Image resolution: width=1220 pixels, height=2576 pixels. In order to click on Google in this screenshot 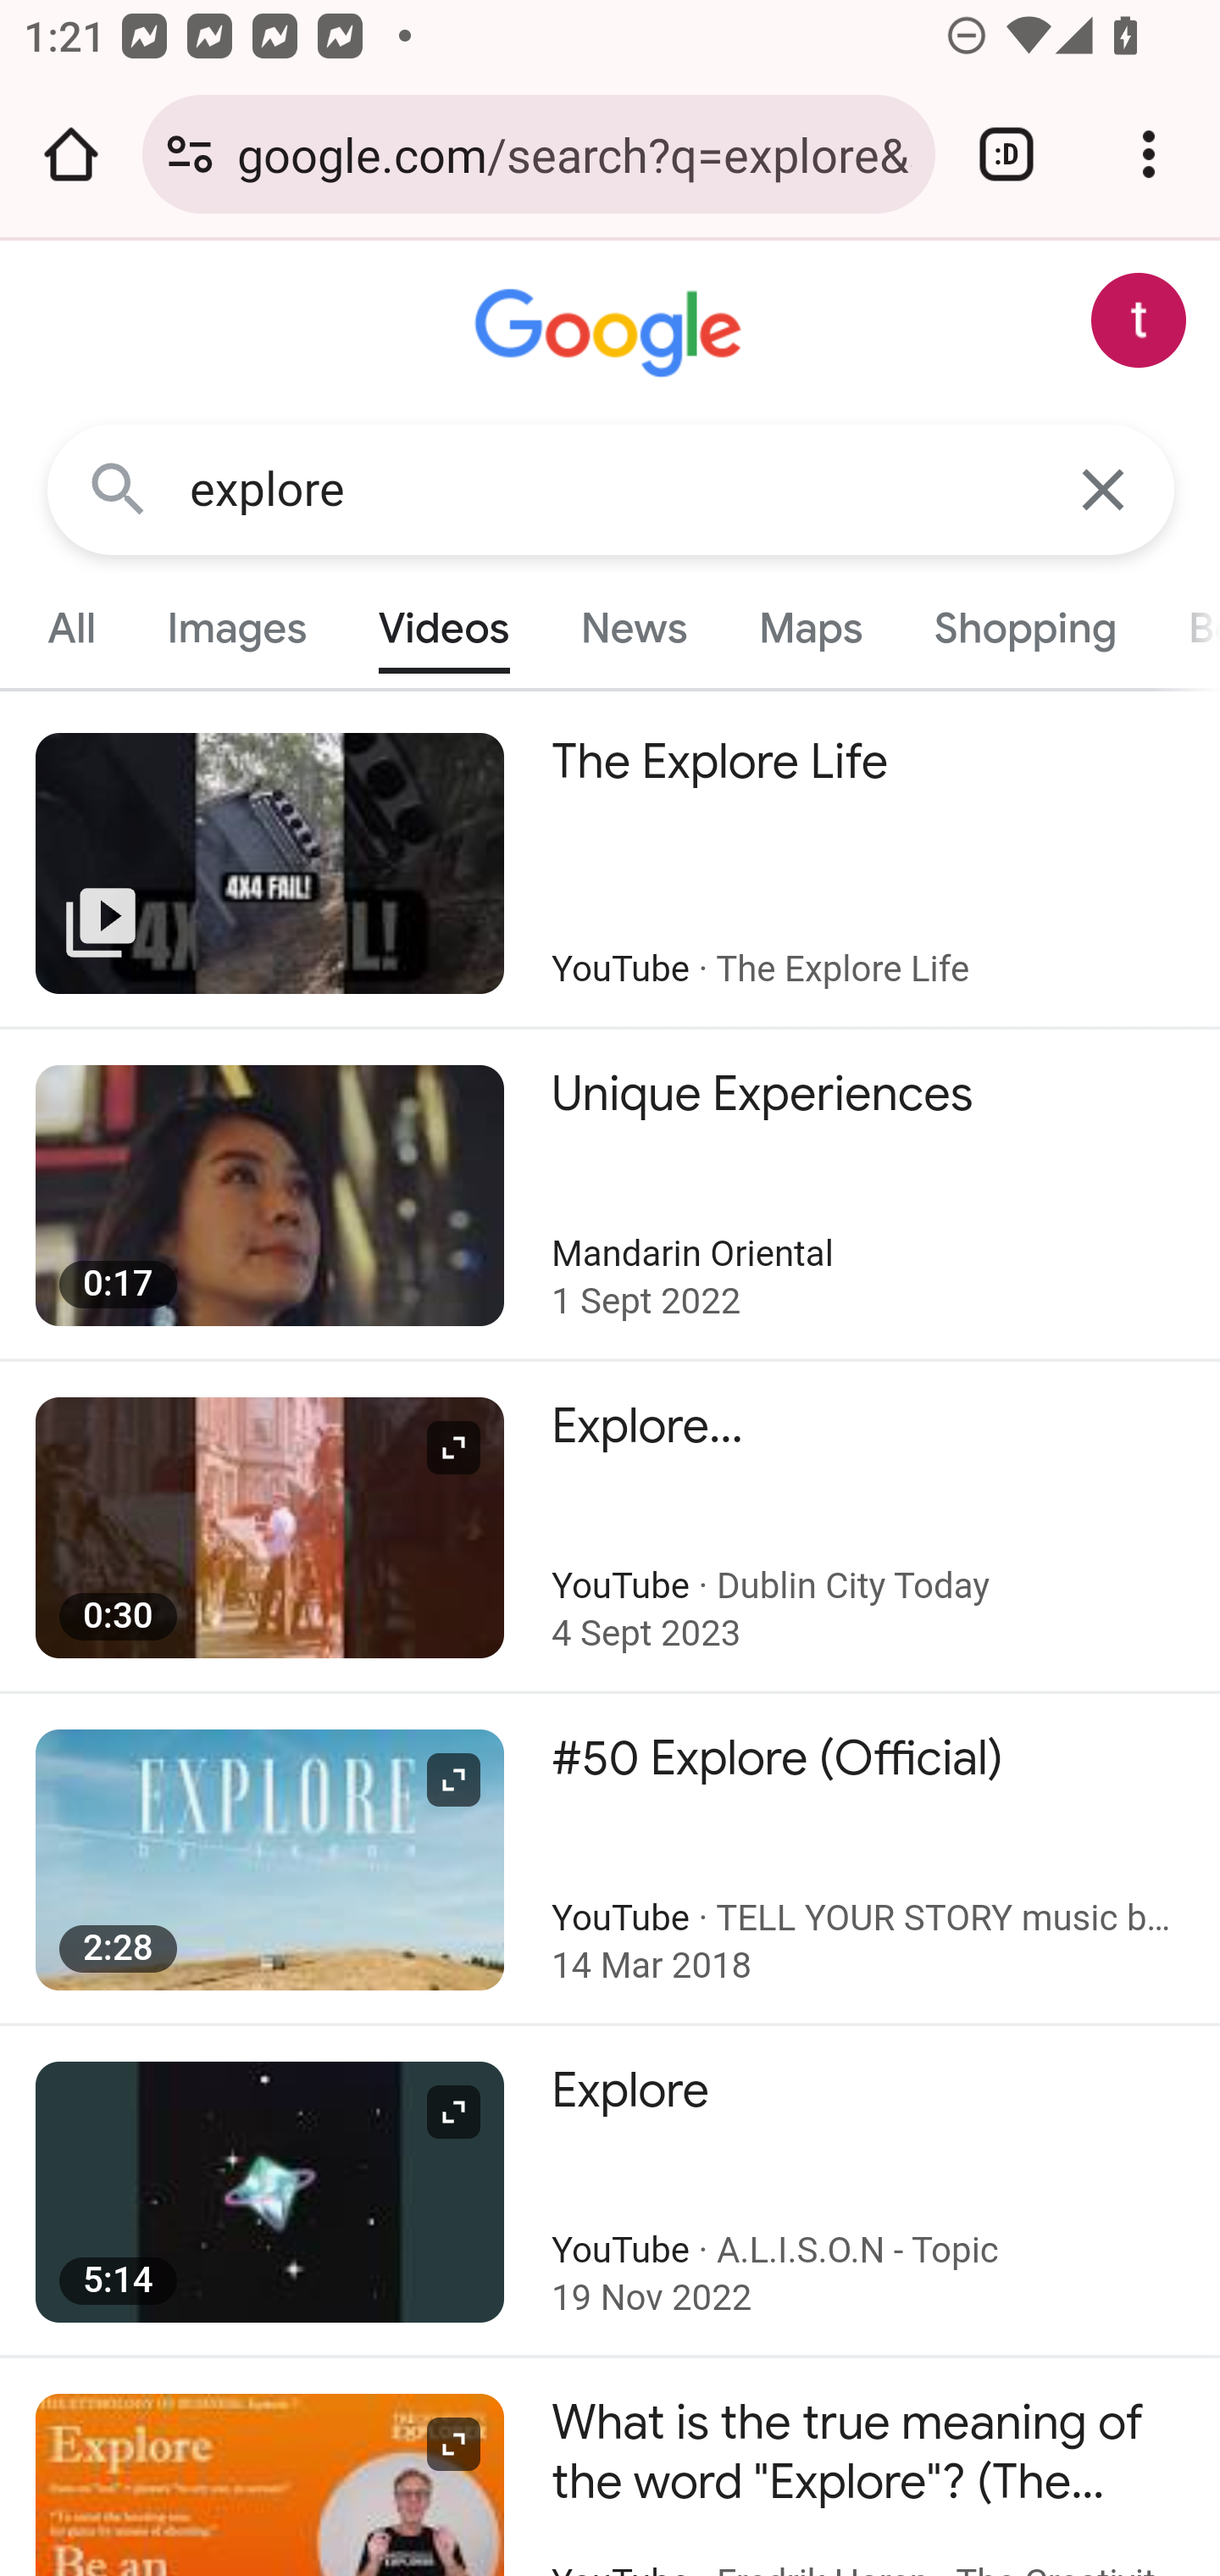, I will do `click(612, 334)`.